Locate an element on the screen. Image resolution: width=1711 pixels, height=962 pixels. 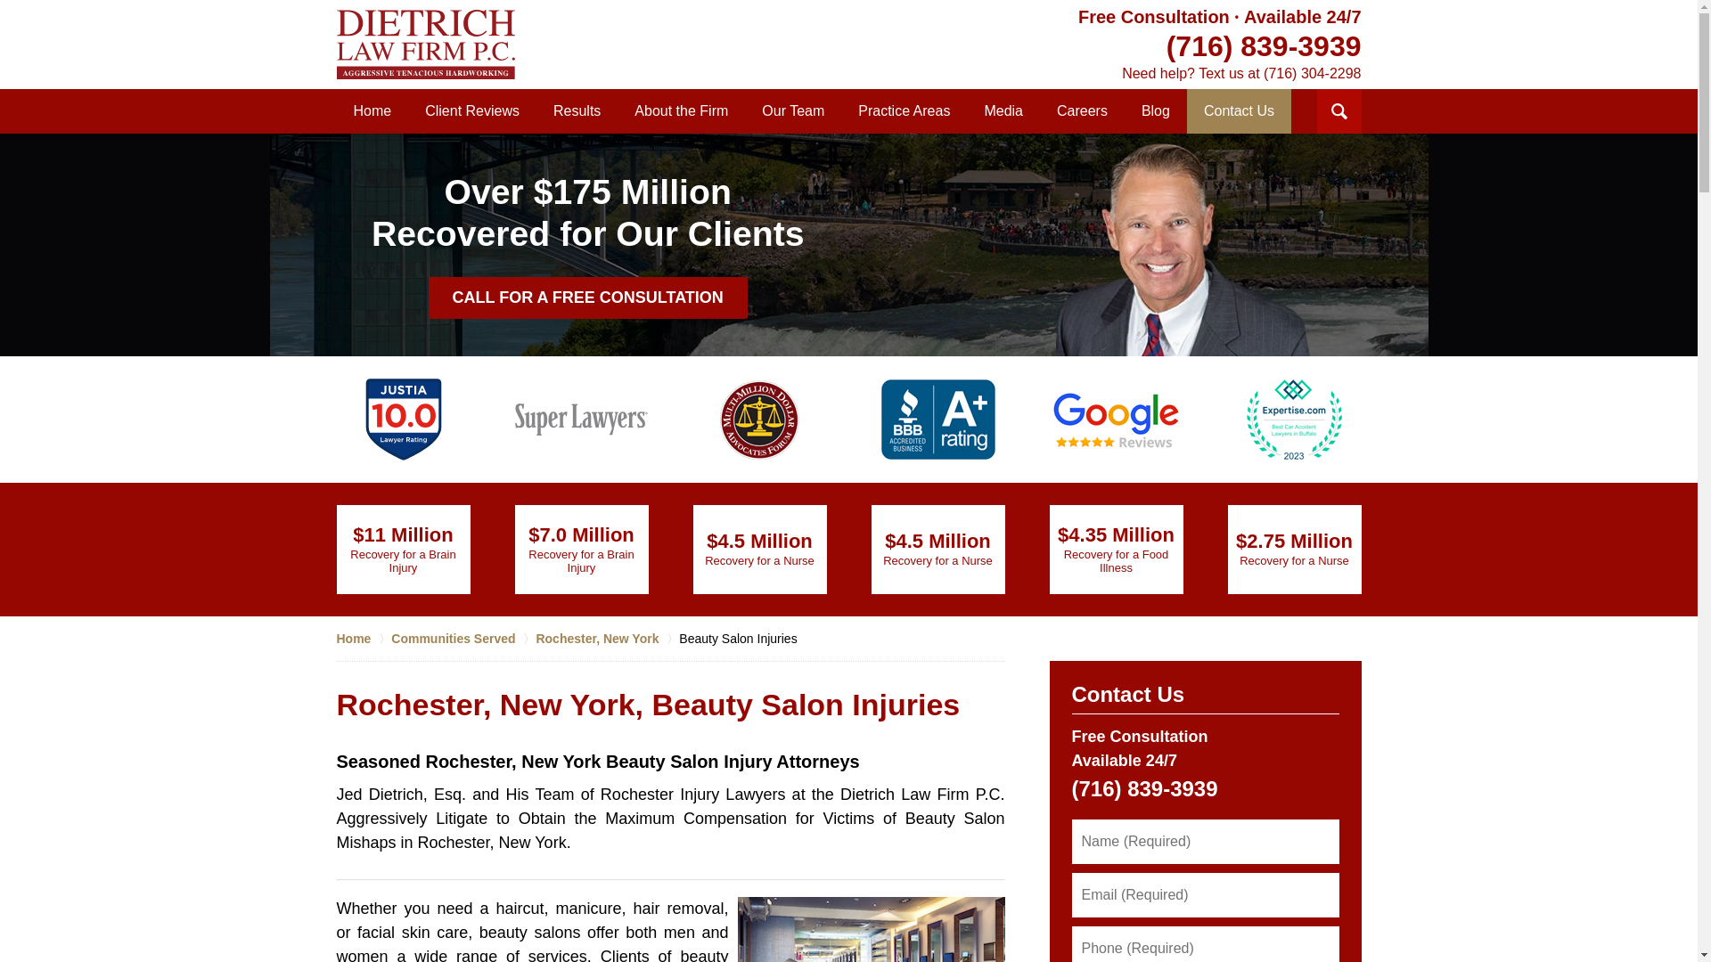
Blog is located at coordinates (1155, 111).